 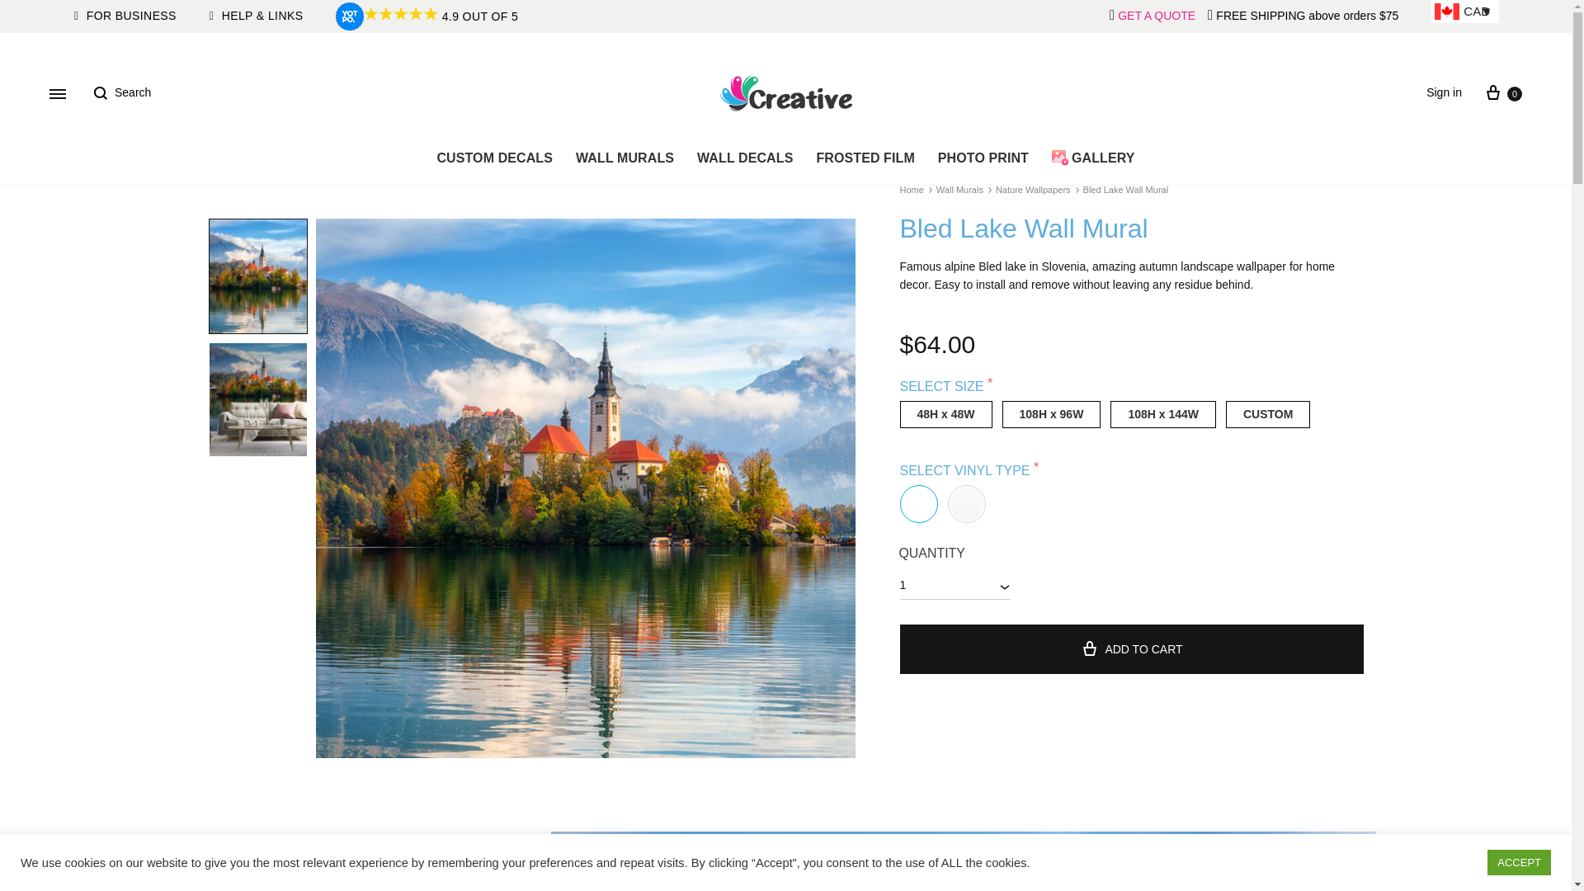 What do you see at coordinates (1444, 92) in the screenshot?
I see `Sign in` at bounding box center [1444, 92].